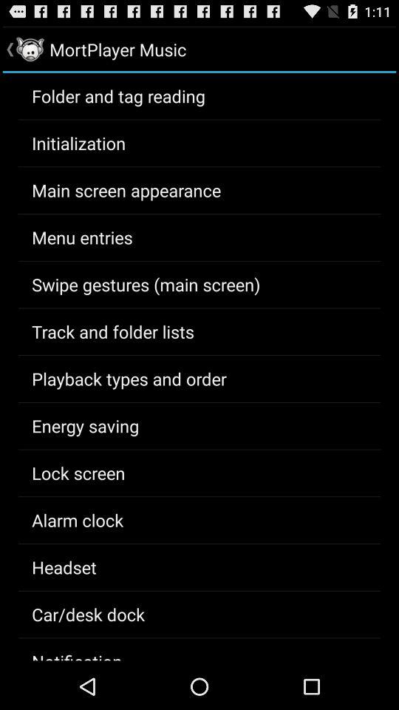 This screenshot has height=710, width=399. I want to click on open app below the playback types and icon, so click(86, 425).